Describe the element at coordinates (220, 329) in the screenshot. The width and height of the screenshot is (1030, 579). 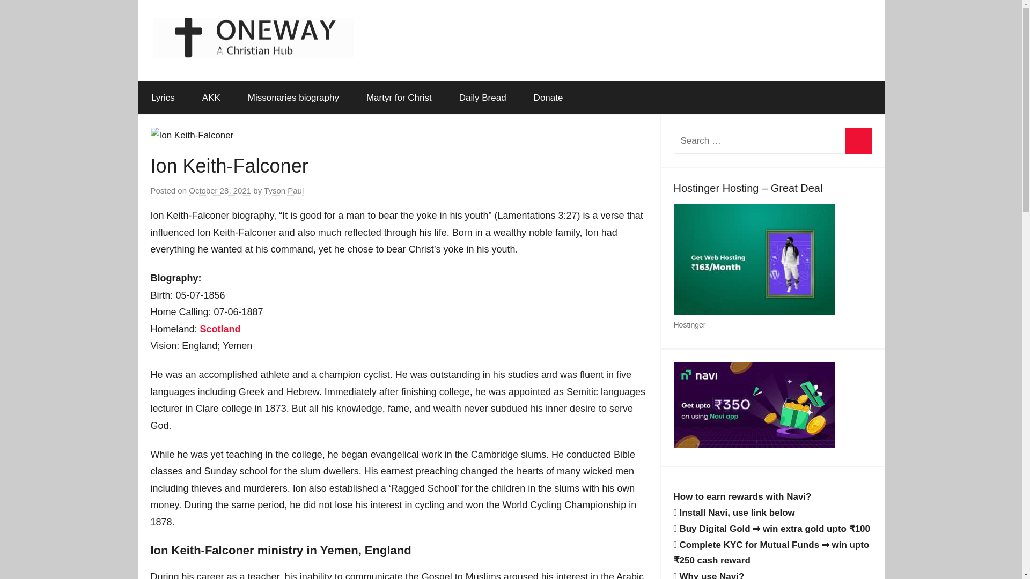
I see `Scotland` at that location.